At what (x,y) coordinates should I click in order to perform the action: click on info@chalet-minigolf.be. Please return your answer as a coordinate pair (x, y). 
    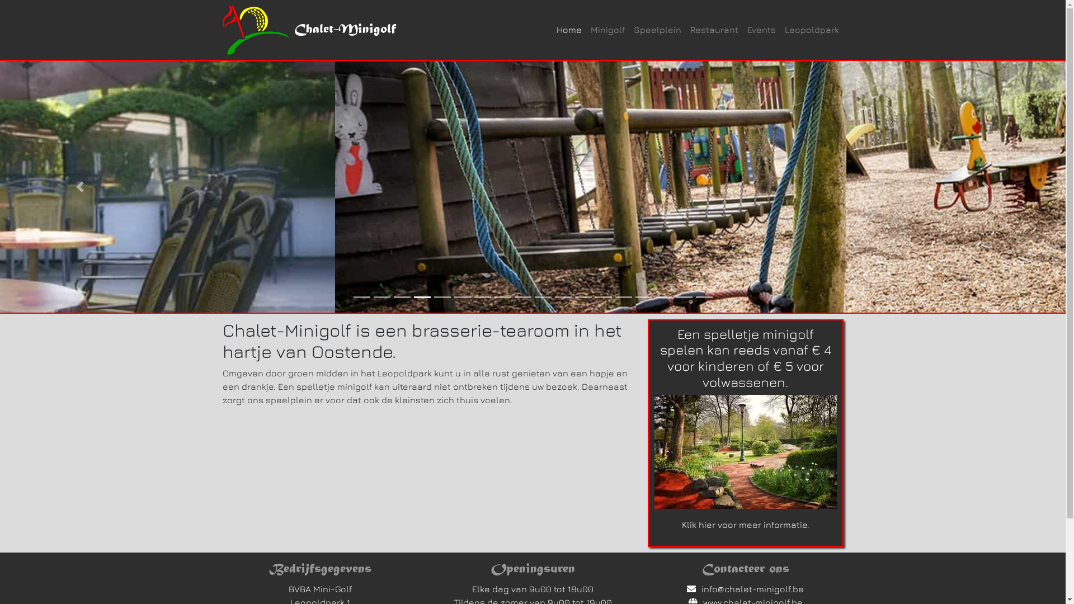
    Looking at the image, I should click on (753, 589).